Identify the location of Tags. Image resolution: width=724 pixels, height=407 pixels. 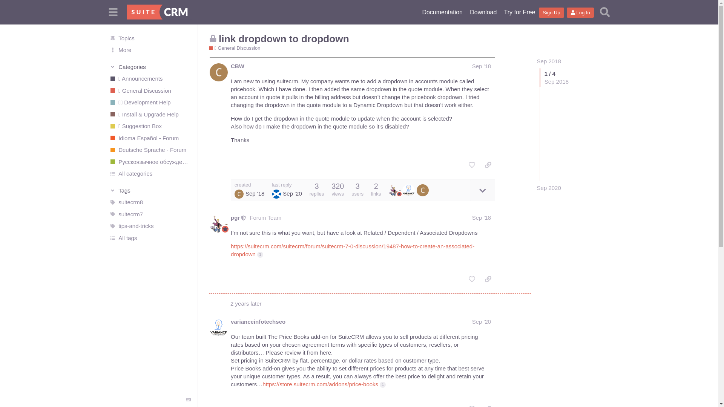
(150, 190).